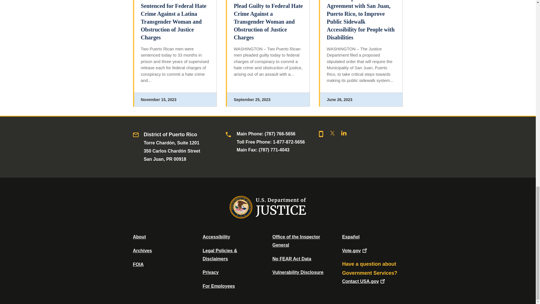 The height and width of the screenshot is (304, 540). I want to click on Accessibility Statement, so click(216, 236).